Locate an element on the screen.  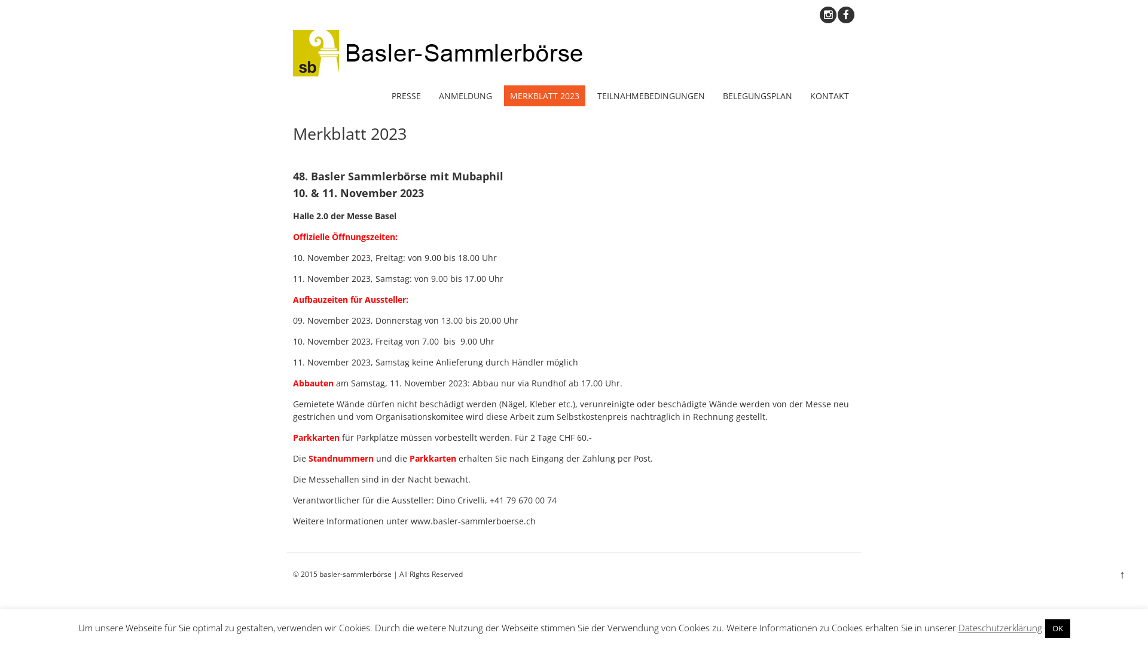
MERKBLATT 2023 is located at coordinates (545, 96).